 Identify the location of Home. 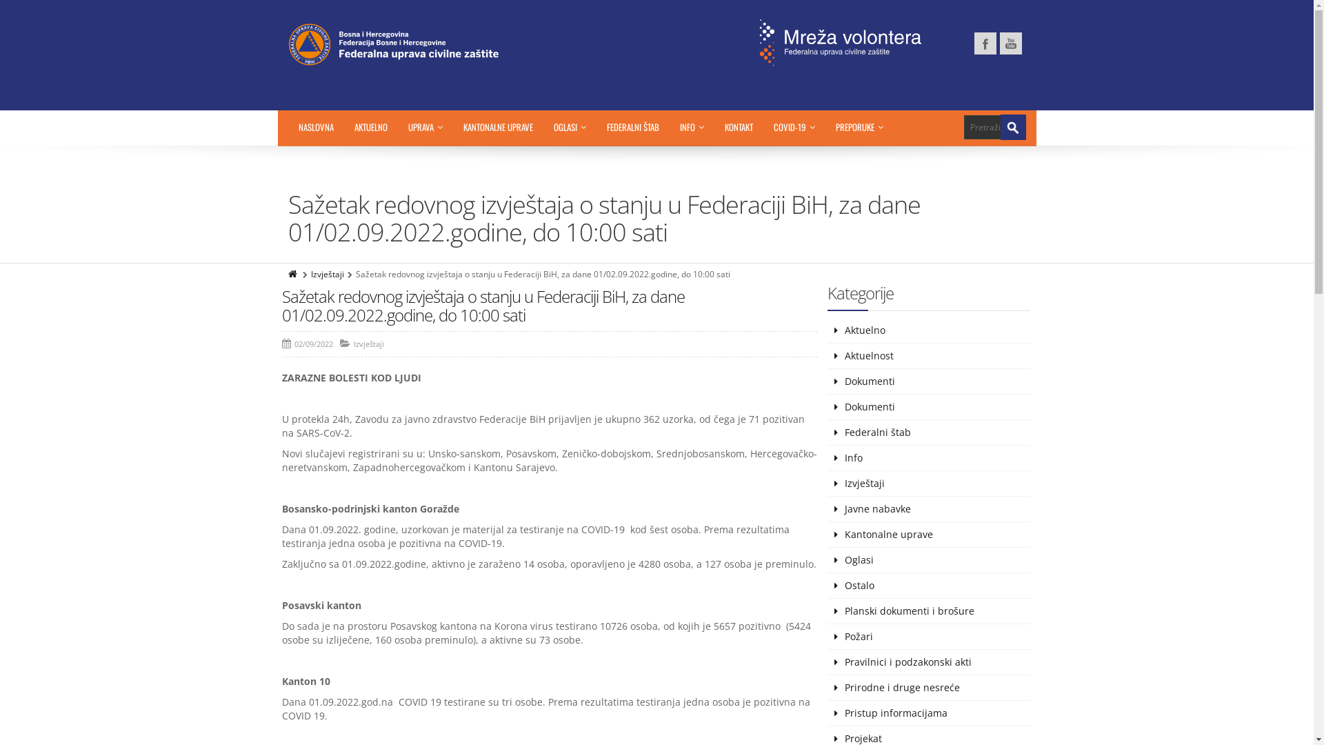
(294, 275).